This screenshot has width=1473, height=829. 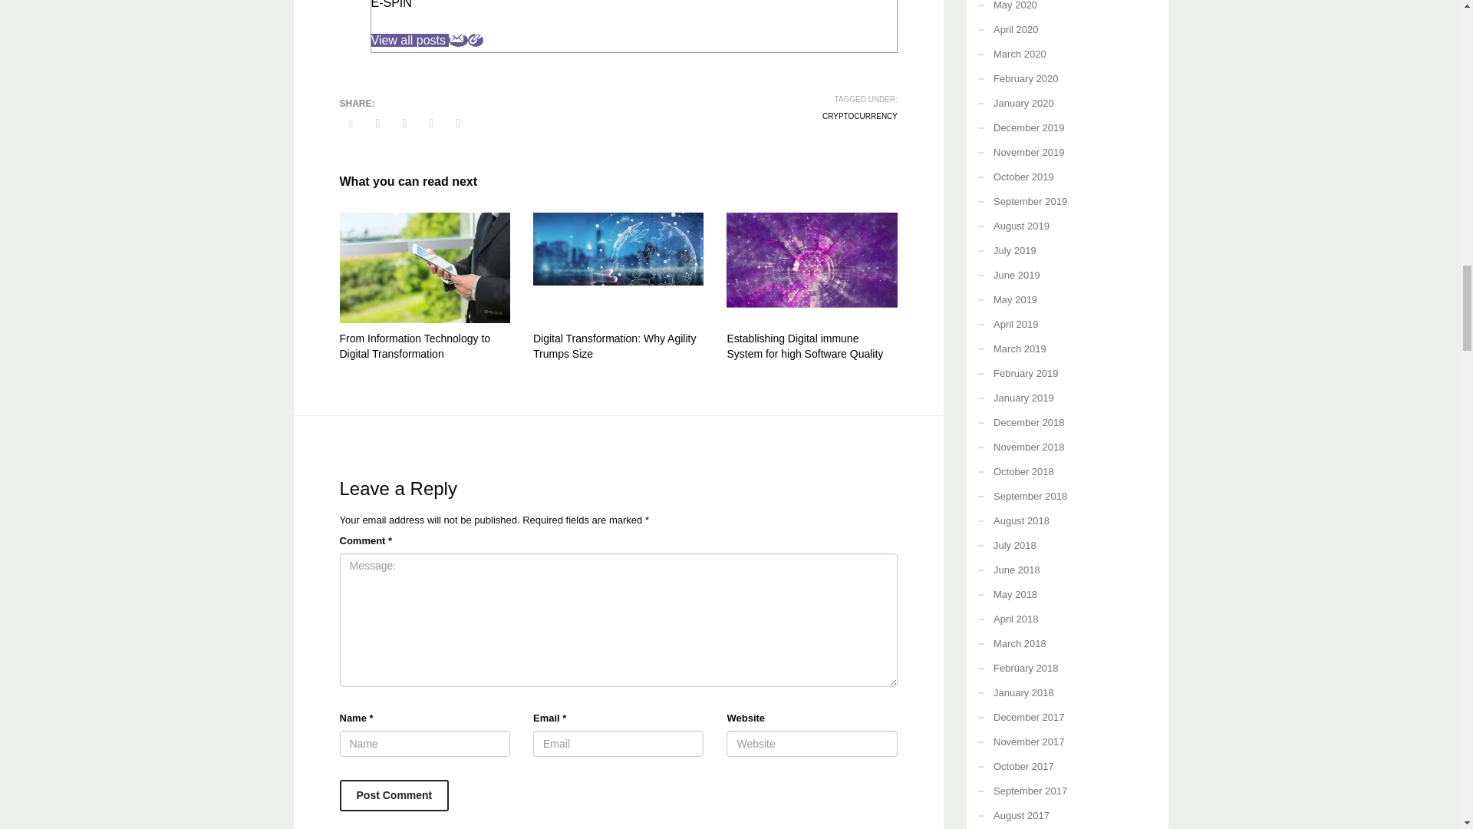 What do you see at coordinates (391, 5) in the screenshot?
I see `E-SPIN` at bounding box center [391, 5].